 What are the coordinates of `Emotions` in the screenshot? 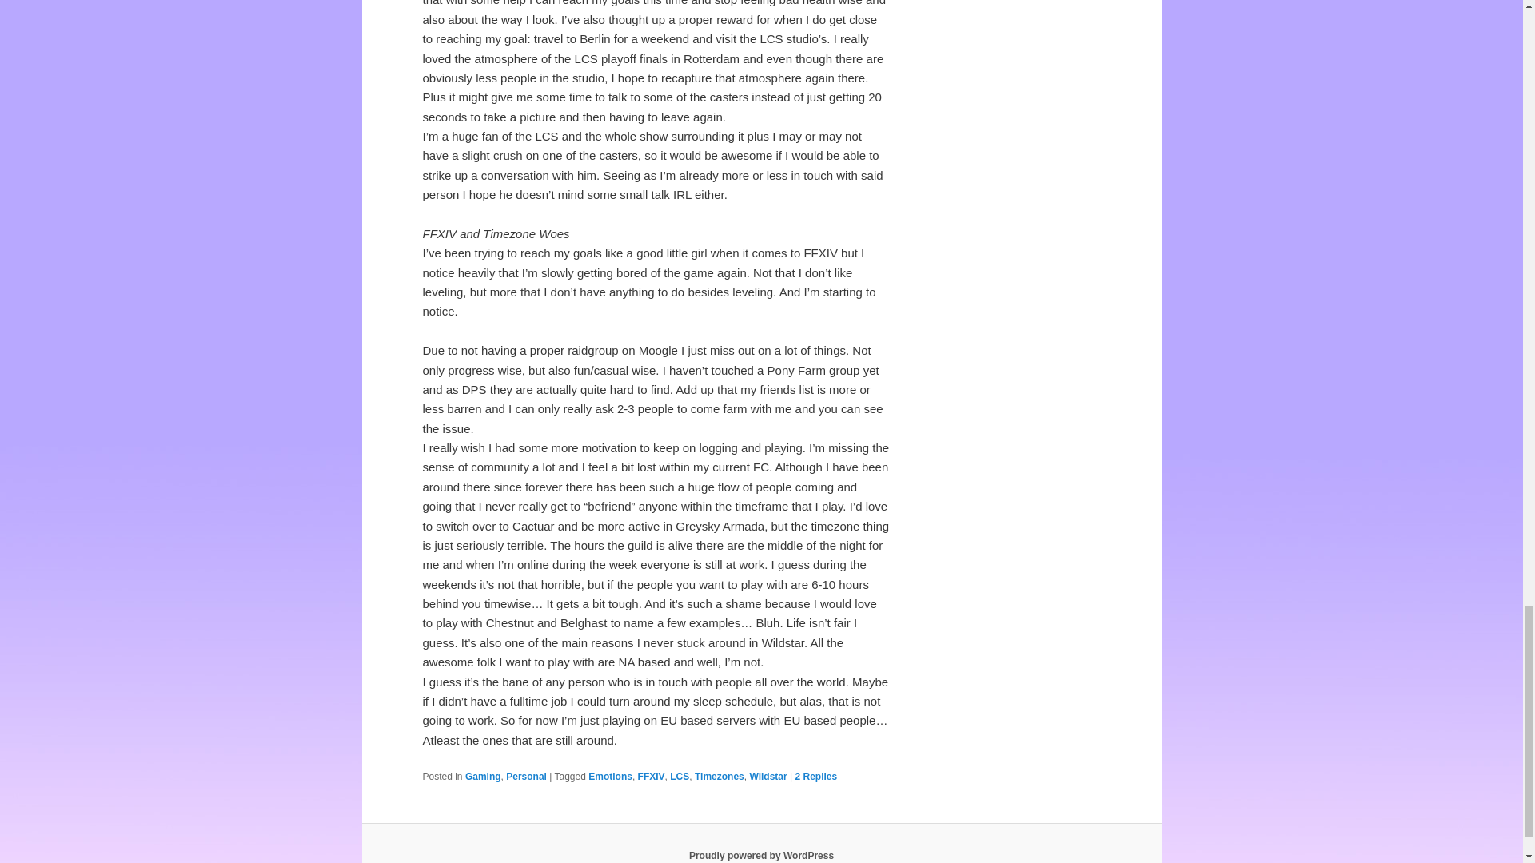 It's located at (610, 777).